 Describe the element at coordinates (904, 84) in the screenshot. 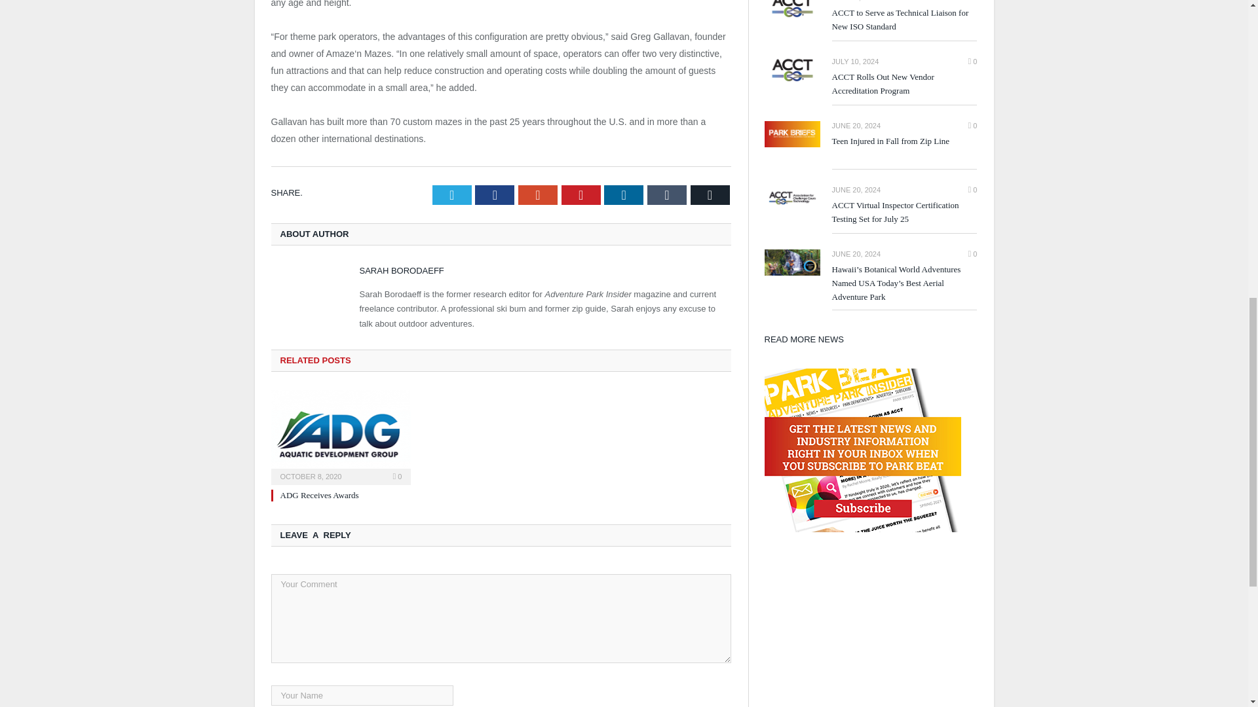

I see `ACCT Rolls Out New Vendor Accreditation Program` at that location.